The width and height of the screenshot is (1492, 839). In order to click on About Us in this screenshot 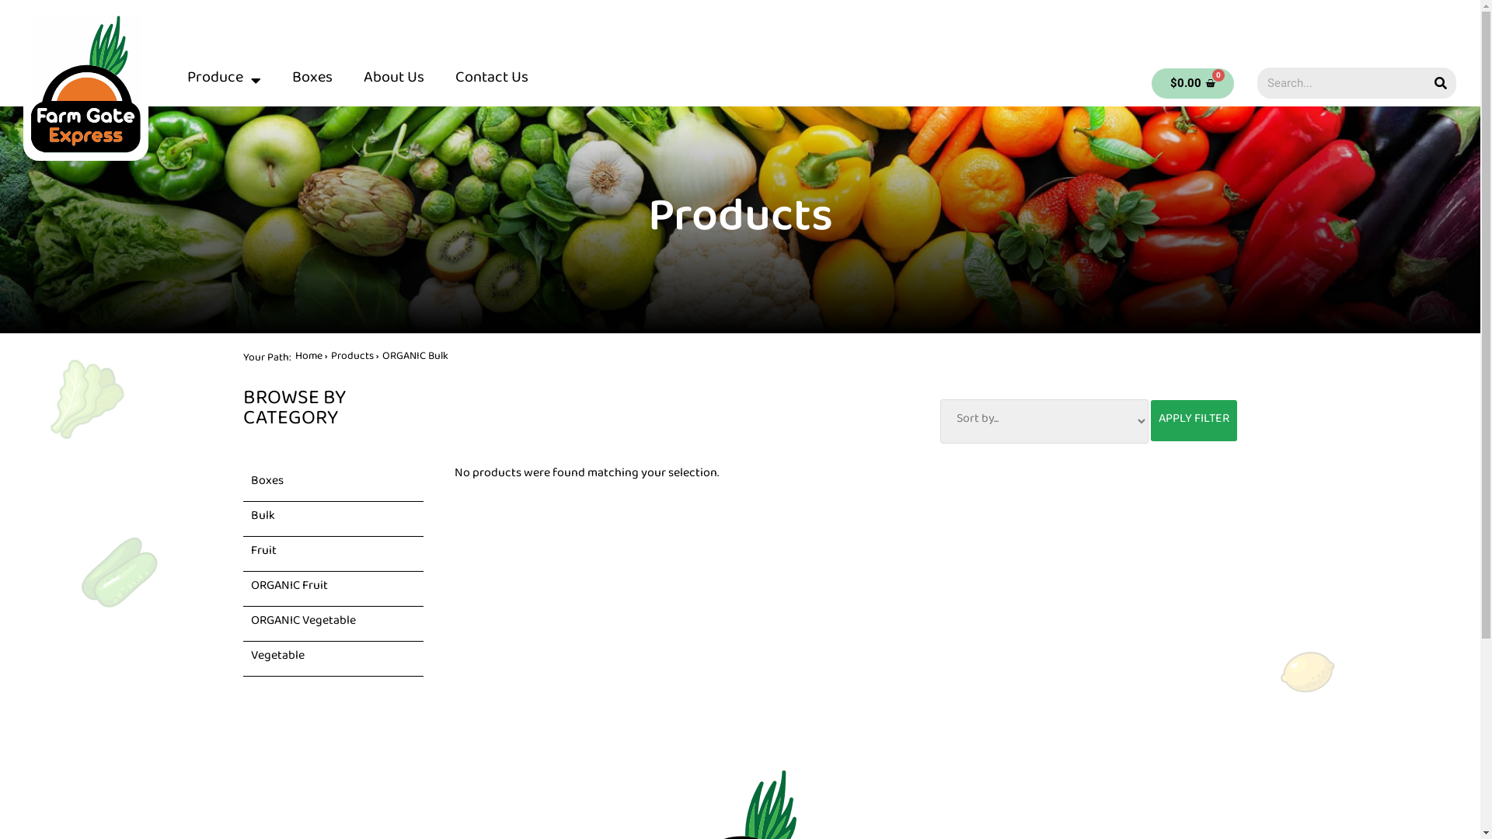, I will do `click(394, 81)`.